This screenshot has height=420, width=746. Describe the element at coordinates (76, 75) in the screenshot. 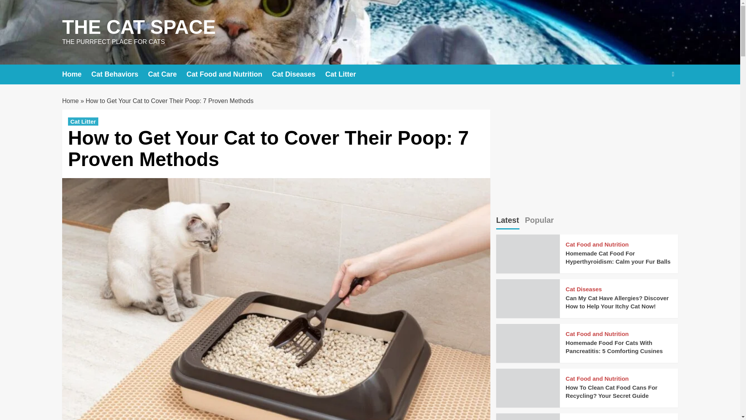

I see `Home` at that location.